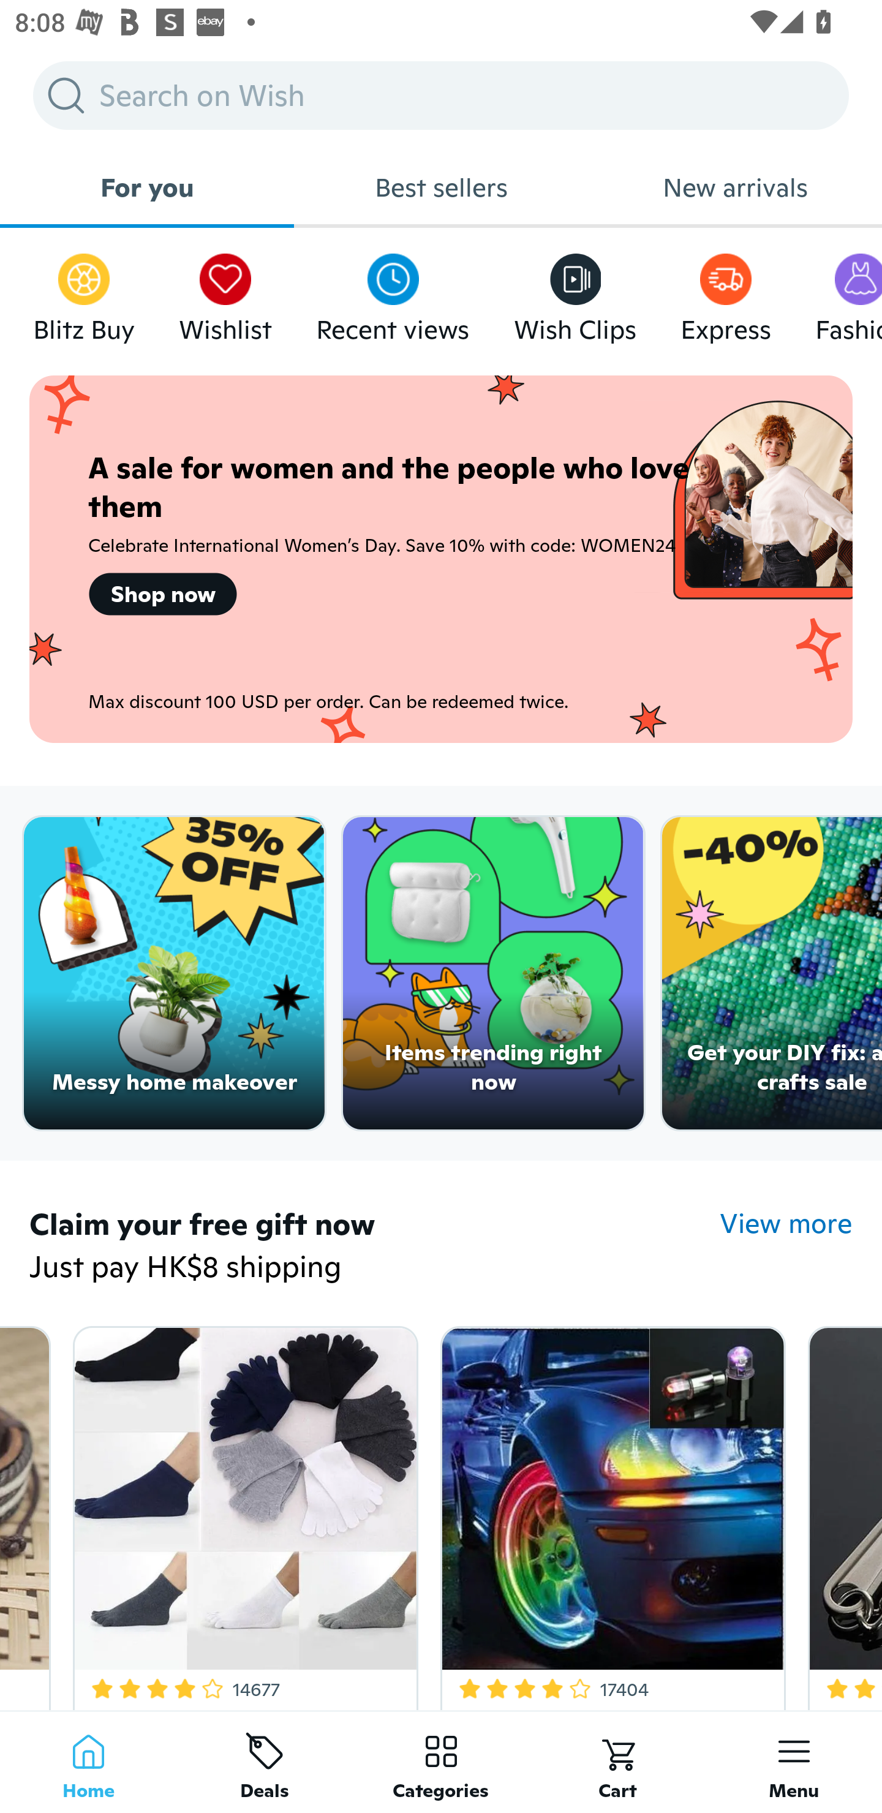  I want to click on Menu, so click(794, 1762).